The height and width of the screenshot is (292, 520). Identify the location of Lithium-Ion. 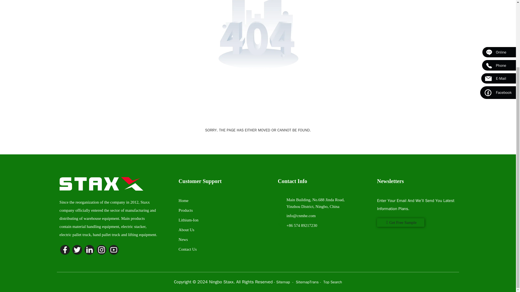
(188, 220).